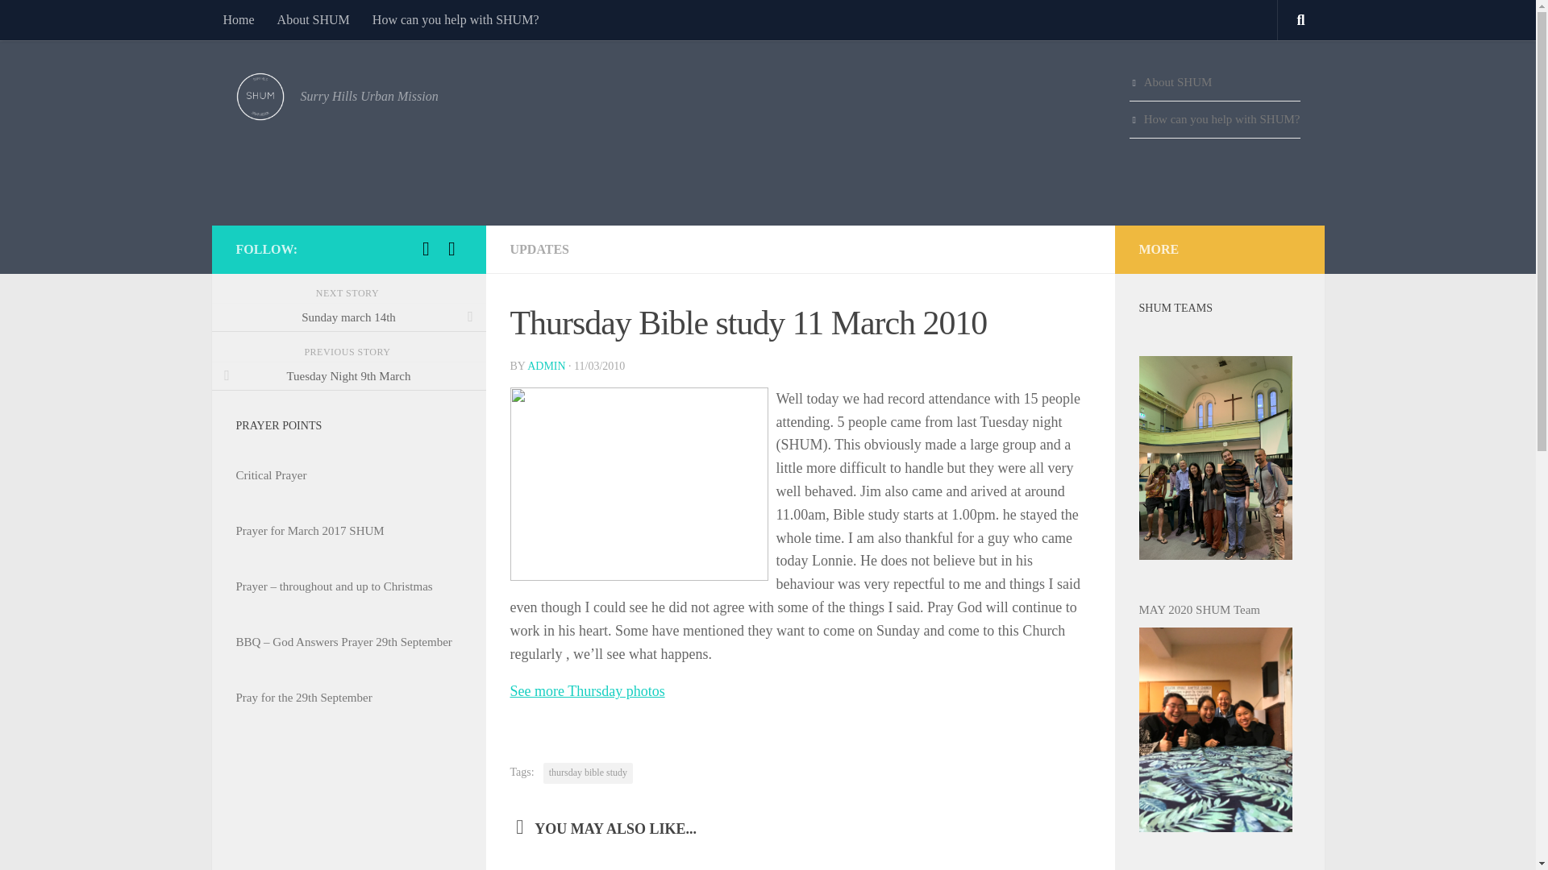 The image size is (1548, 870). Describe the element at coordinates (451, 248) in the screenshot. I see `Follow us on Twitter` at that location.